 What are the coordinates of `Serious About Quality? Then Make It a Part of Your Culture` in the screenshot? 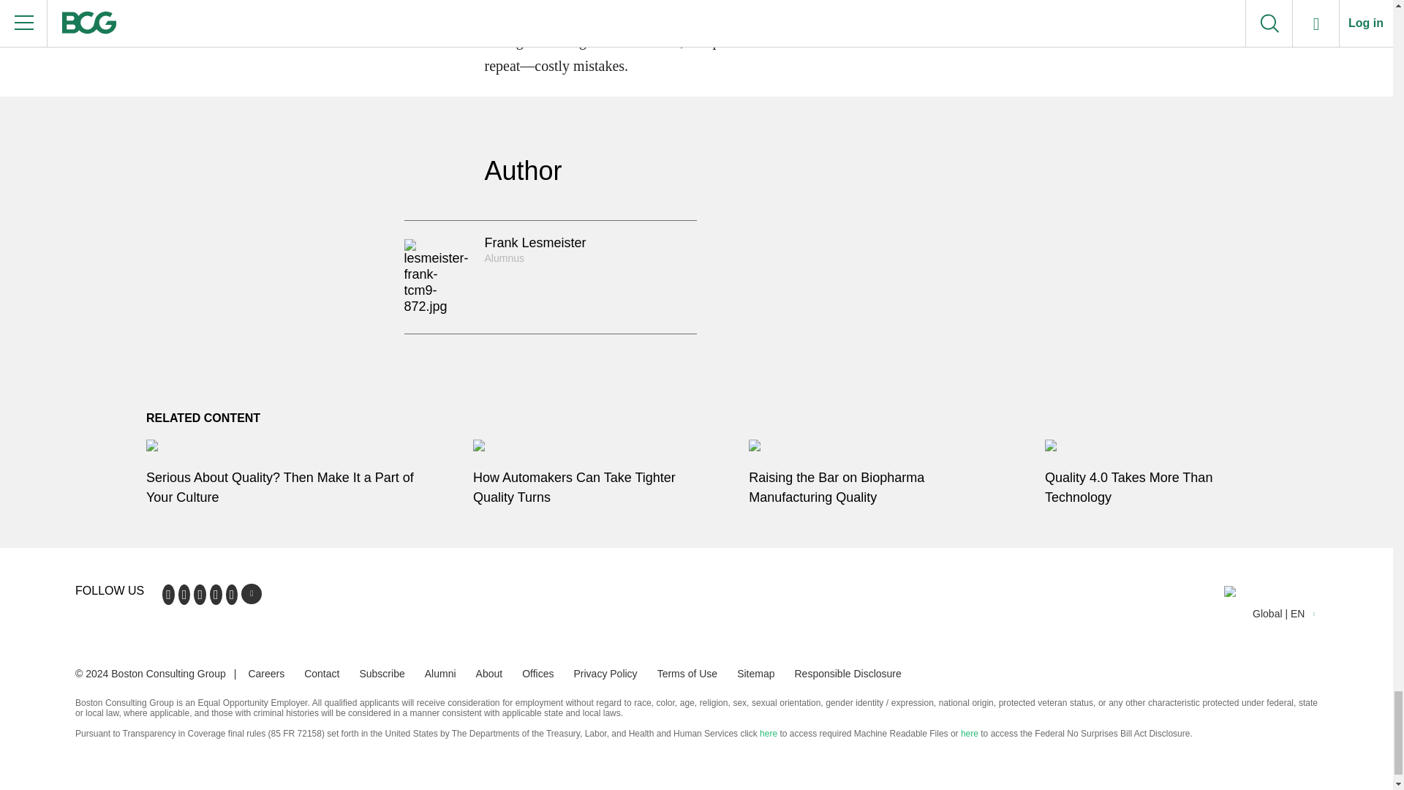 It's located at (292, 492).